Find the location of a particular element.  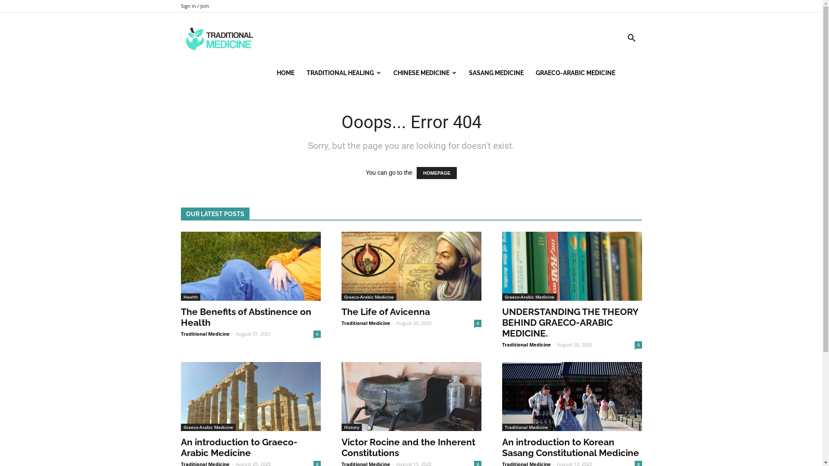

Traditional Medicine is located at coordinates (220, 38).